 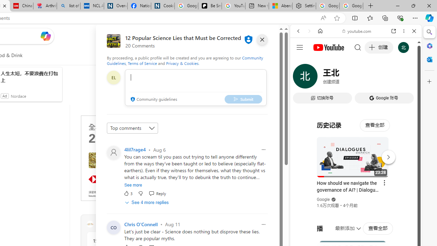 What do you see at coordinates (68, 6) in the screenshot?
I see `list of asthma inhalers uk - Search` at bounding box center [68, 6].